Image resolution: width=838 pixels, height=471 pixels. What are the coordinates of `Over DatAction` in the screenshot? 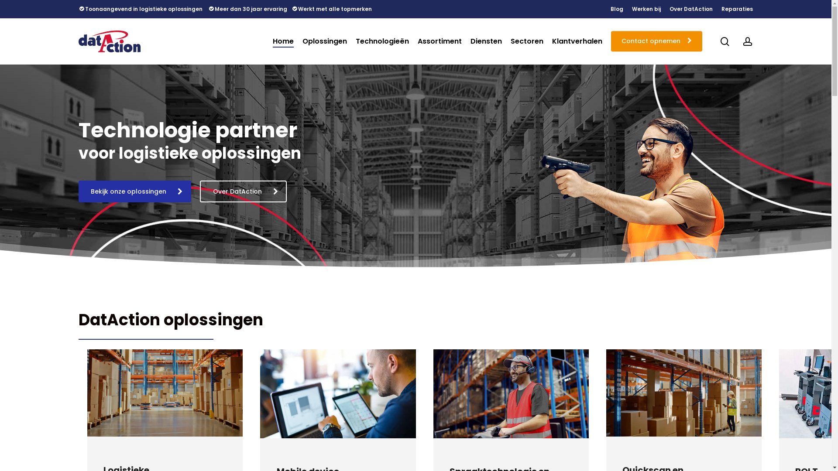 It's located at (244, 191).